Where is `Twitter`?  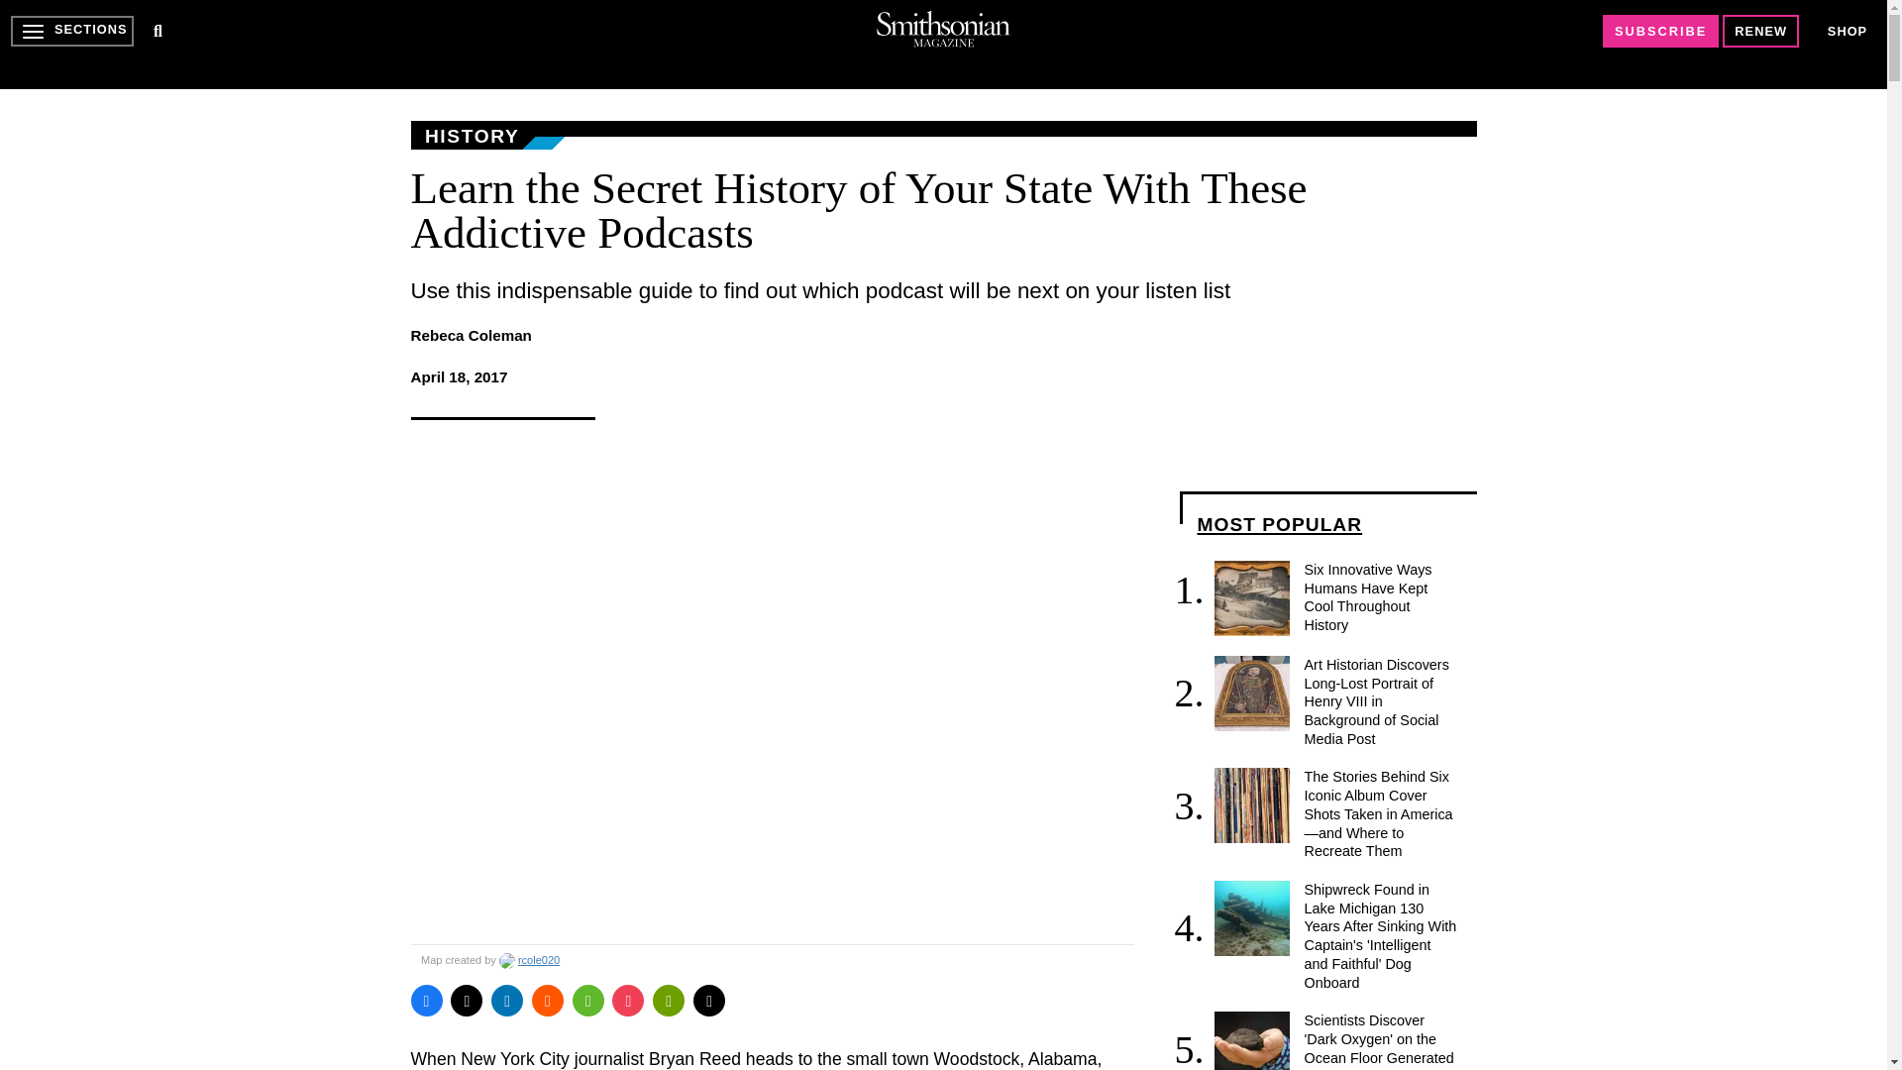
Twitter is located at coordinates (467, 1001).